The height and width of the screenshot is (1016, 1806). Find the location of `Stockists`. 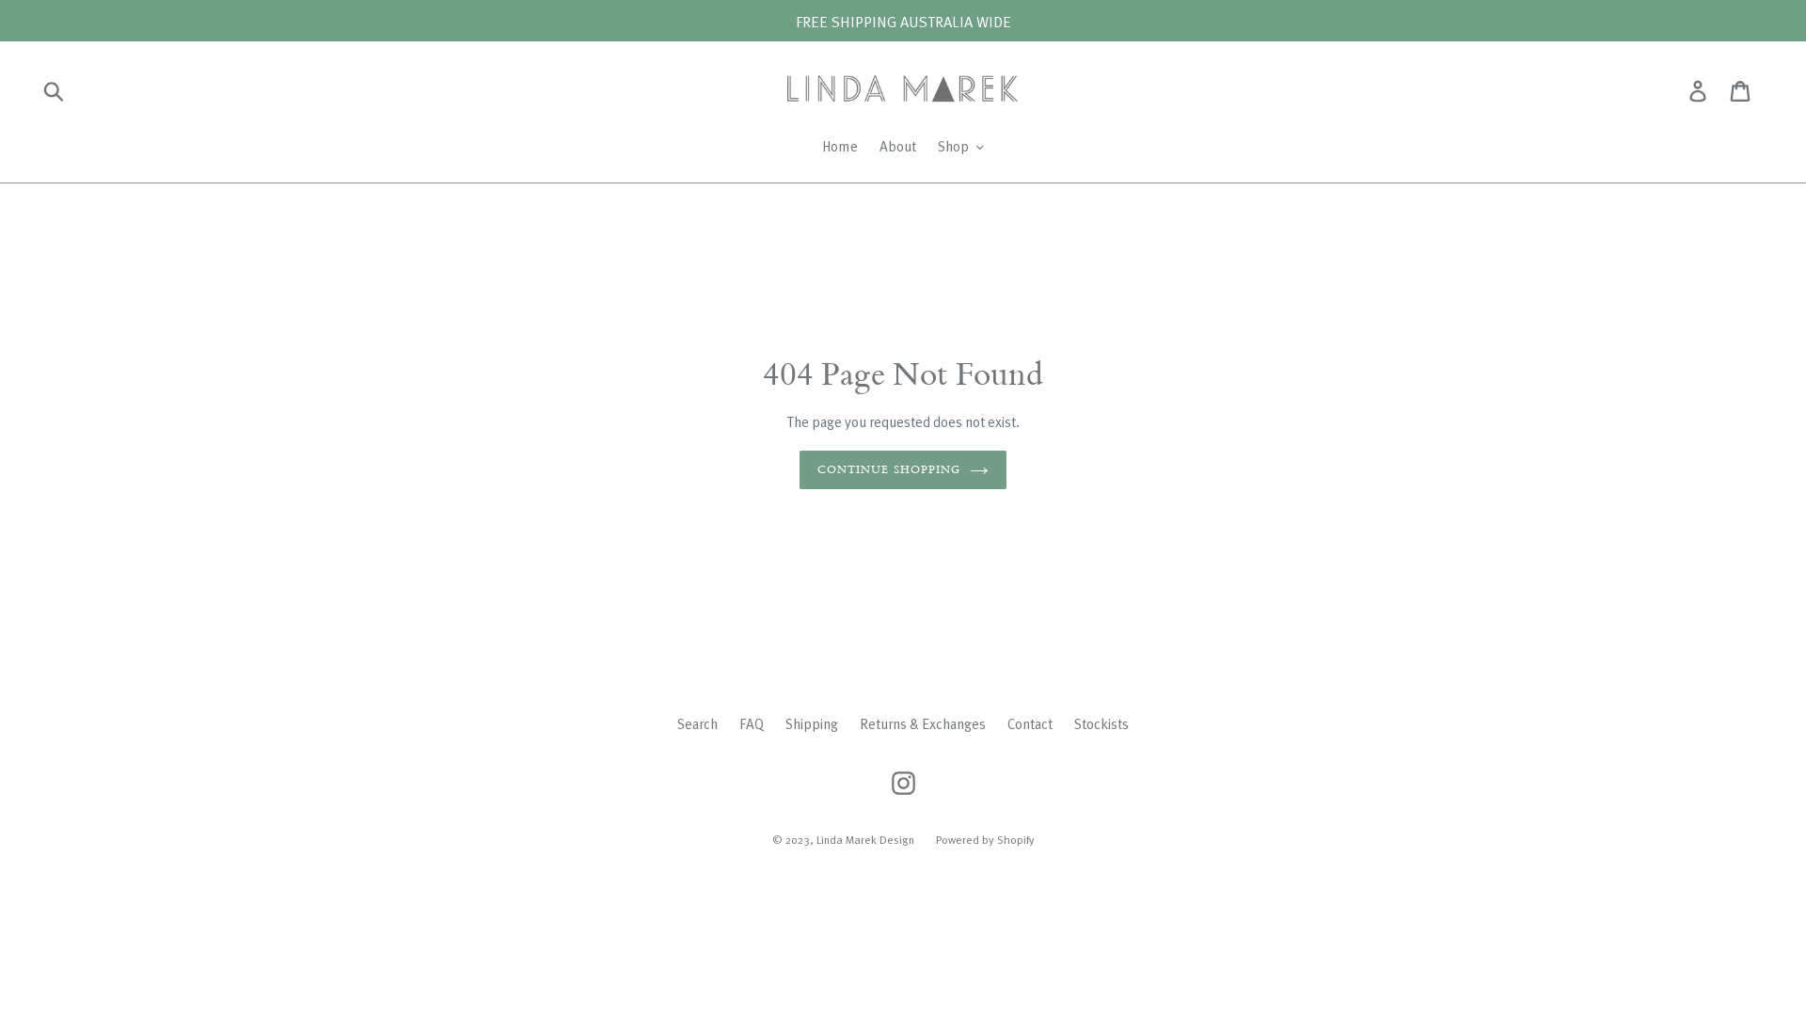

Stockists is located at coordinates (1101, 722).